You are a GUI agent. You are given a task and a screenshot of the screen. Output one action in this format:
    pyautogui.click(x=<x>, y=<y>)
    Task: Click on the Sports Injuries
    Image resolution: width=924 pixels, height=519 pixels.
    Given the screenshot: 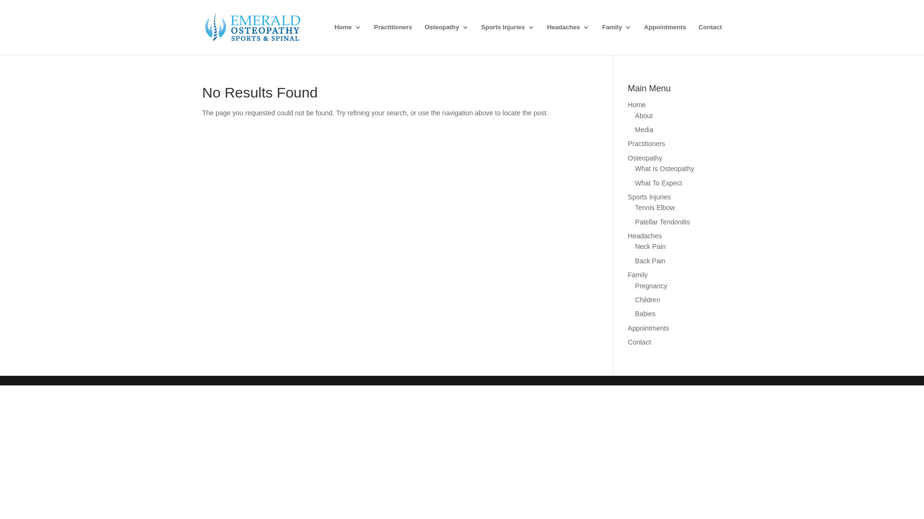 What is the action you would take?
    pyautogui.click(x=650, y=197)
    